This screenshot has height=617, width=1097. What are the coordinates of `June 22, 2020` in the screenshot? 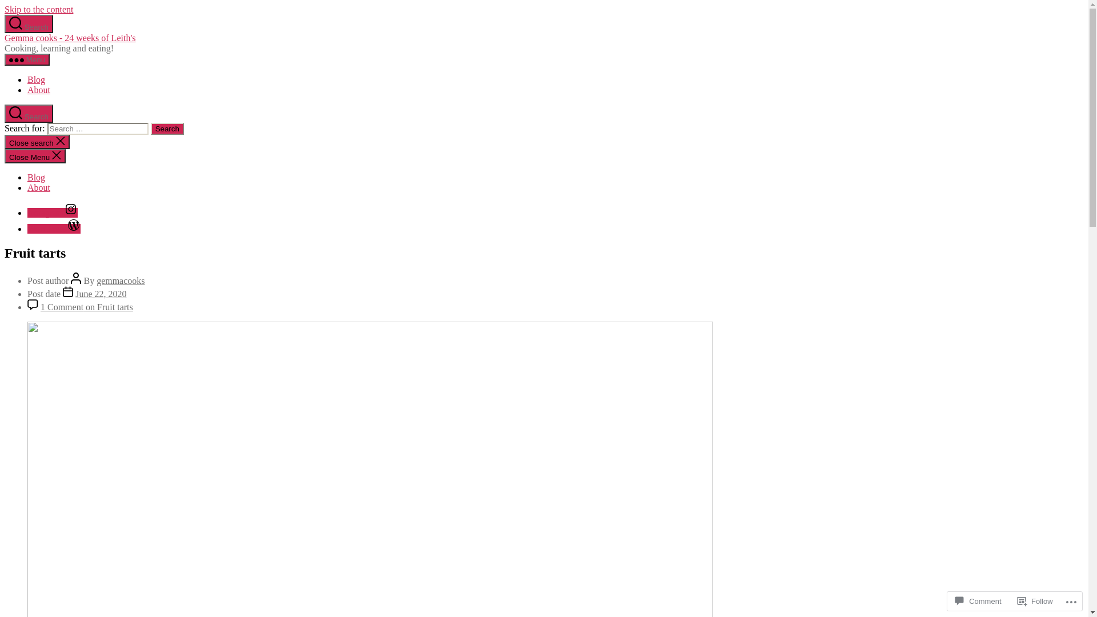 It's located at (101, 294).